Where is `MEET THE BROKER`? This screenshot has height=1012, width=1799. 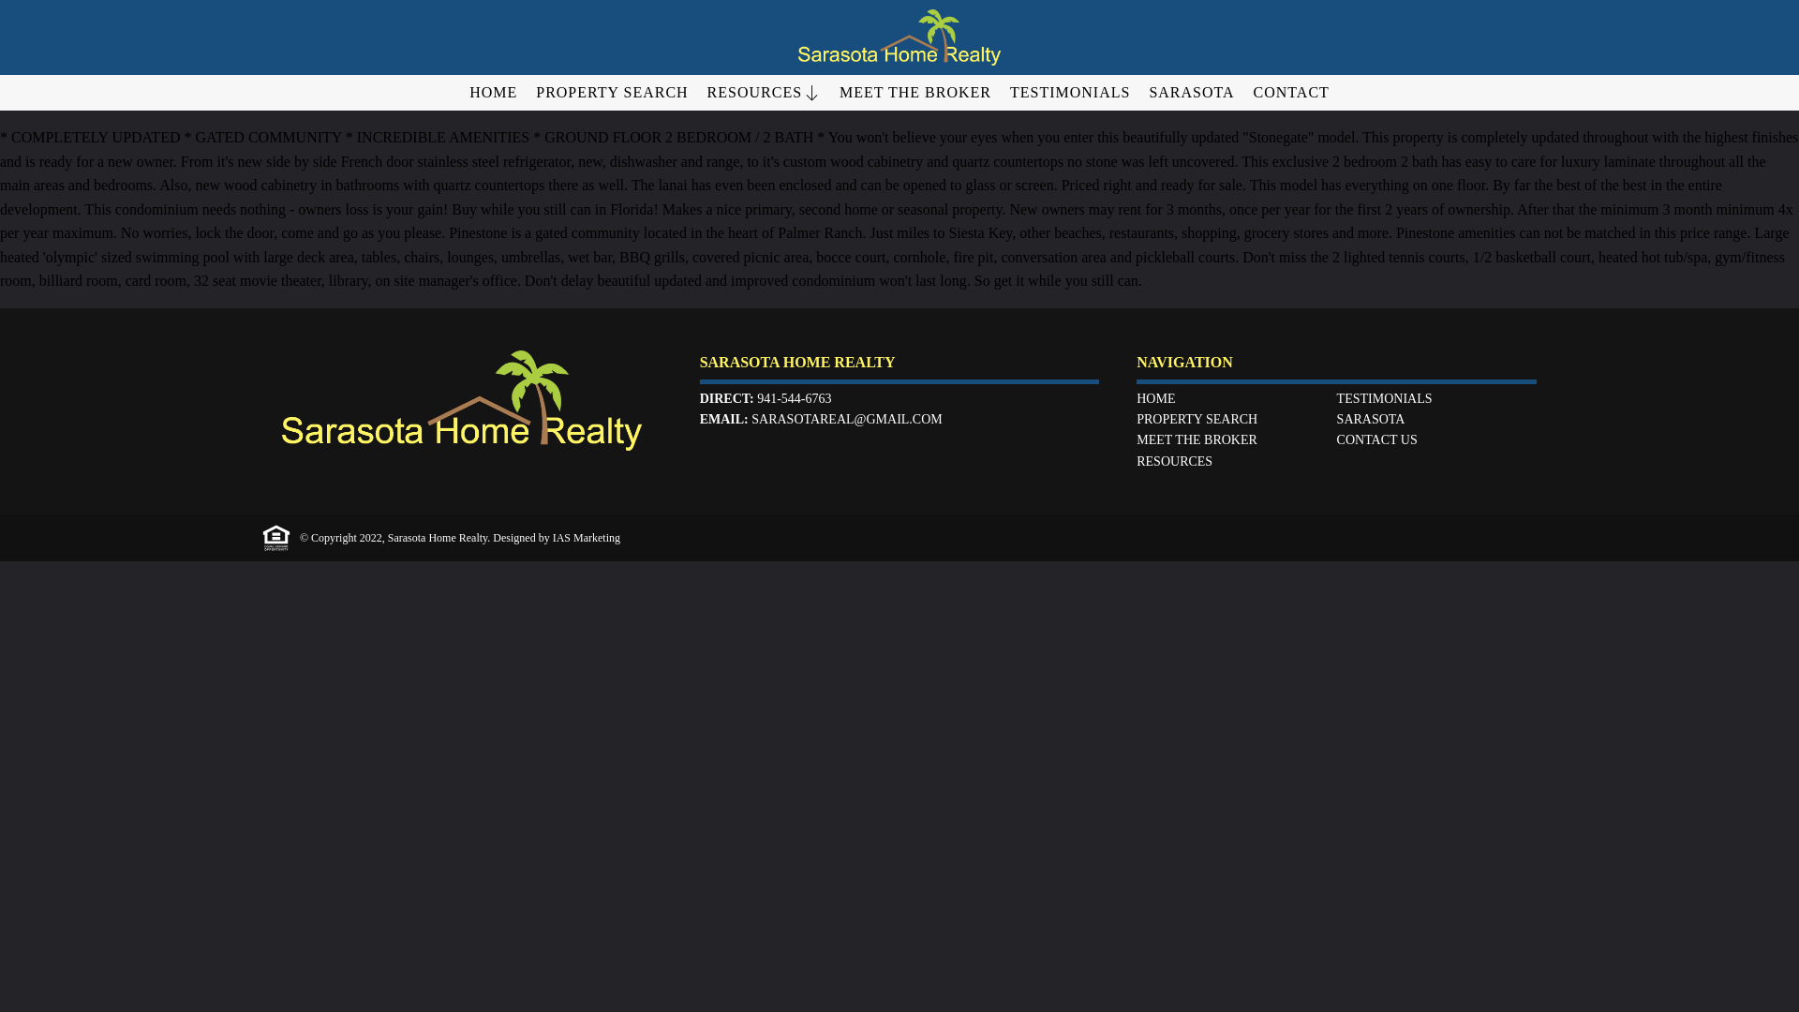
MEET THE BROKER is located at coordinates (914, 92).